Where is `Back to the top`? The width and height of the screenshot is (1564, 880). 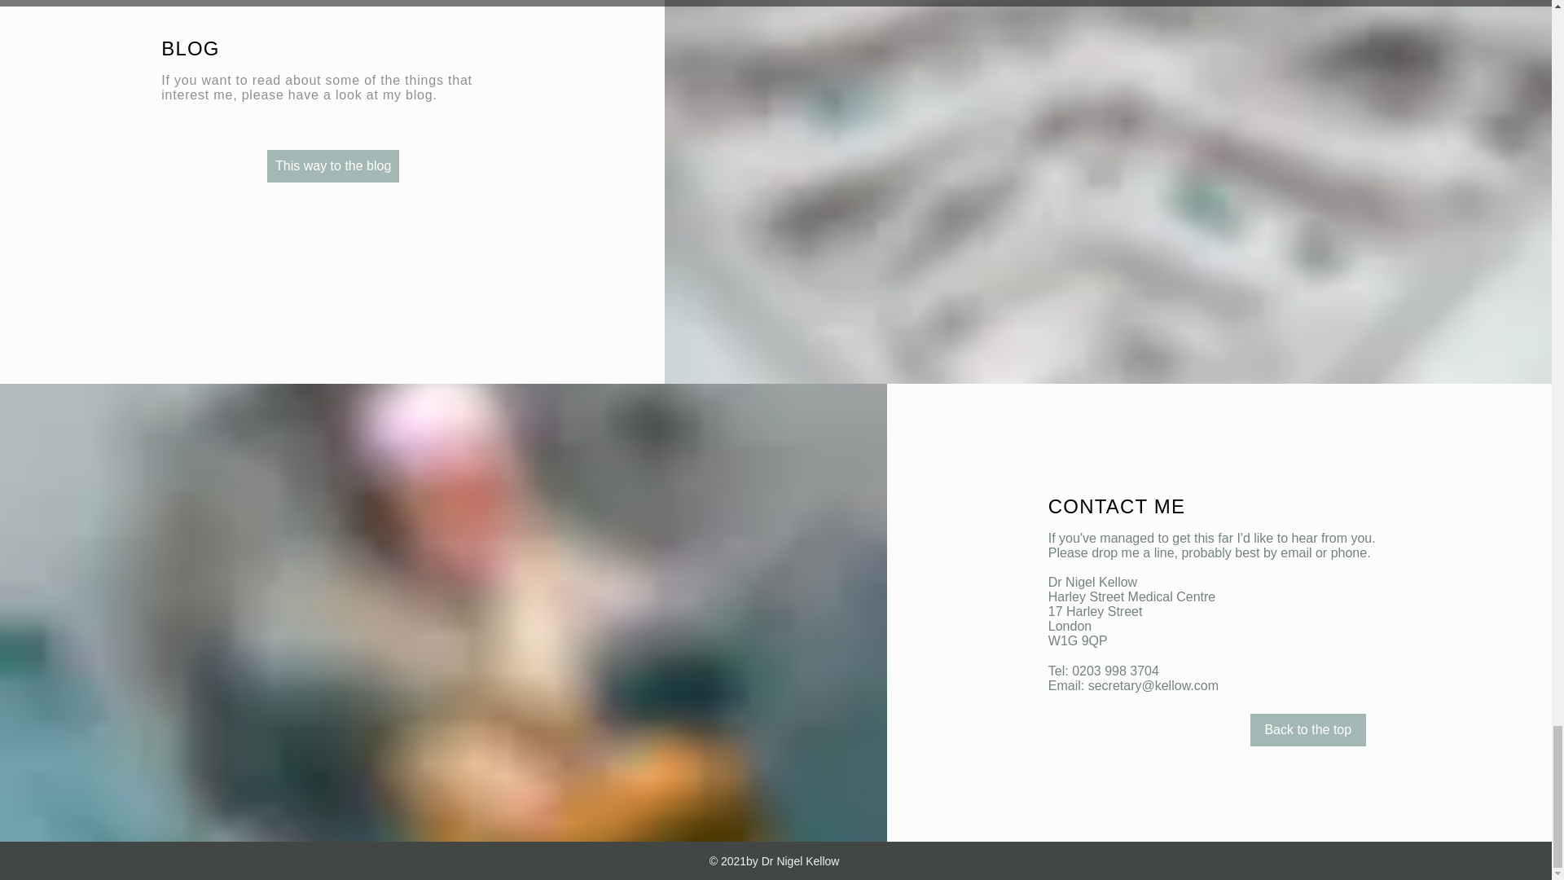
Back to the top is located at coordinates (1307, 729).